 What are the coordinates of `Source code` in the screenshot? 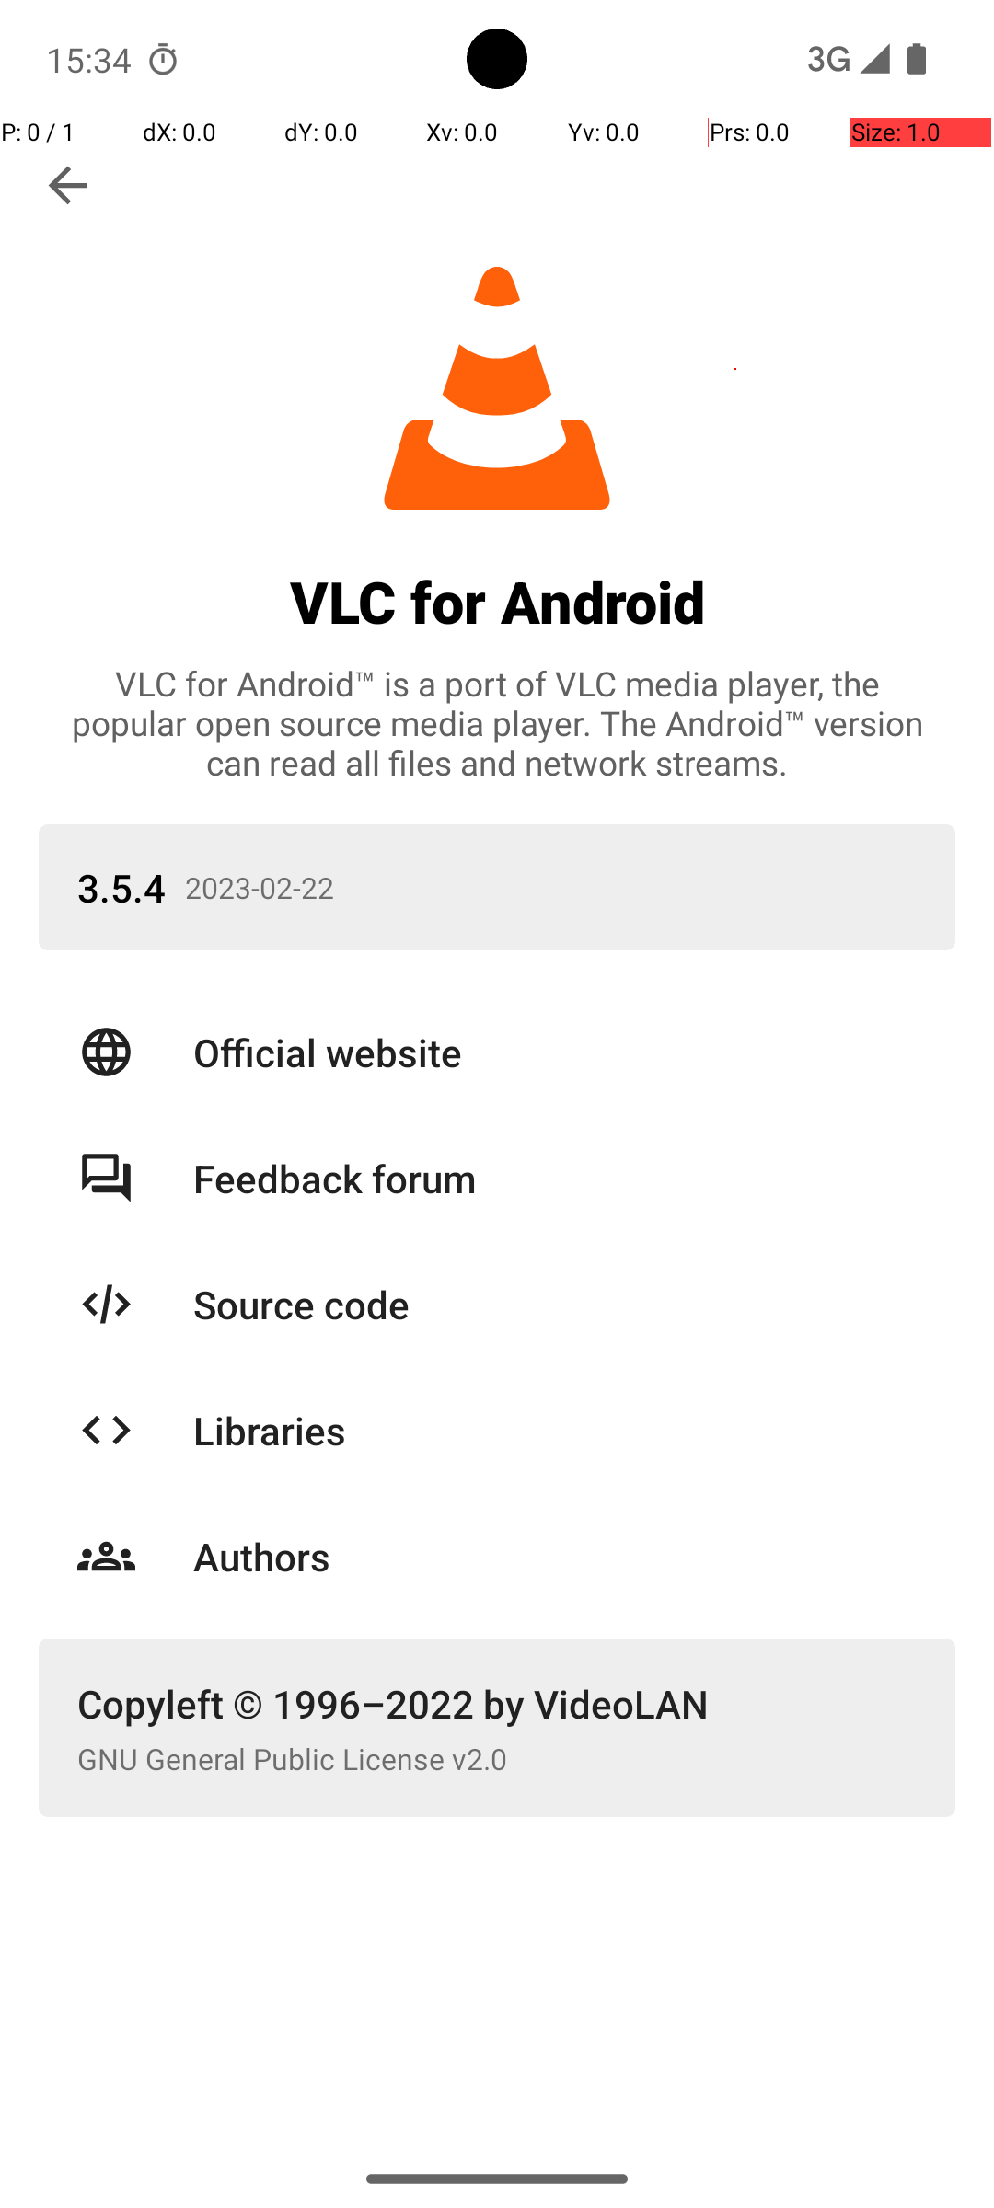 It's located at (555, 1305).